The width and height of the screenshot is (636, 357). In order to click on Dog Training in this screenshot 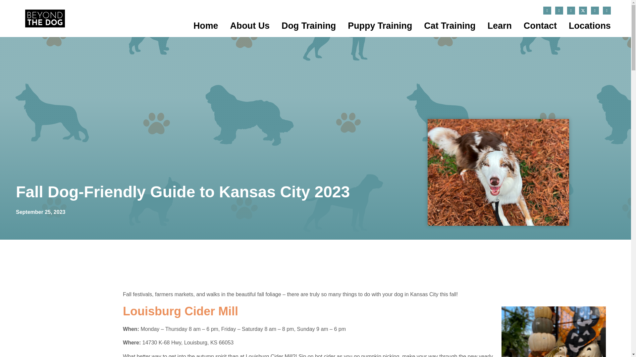, I will do `click(309, 26)`.